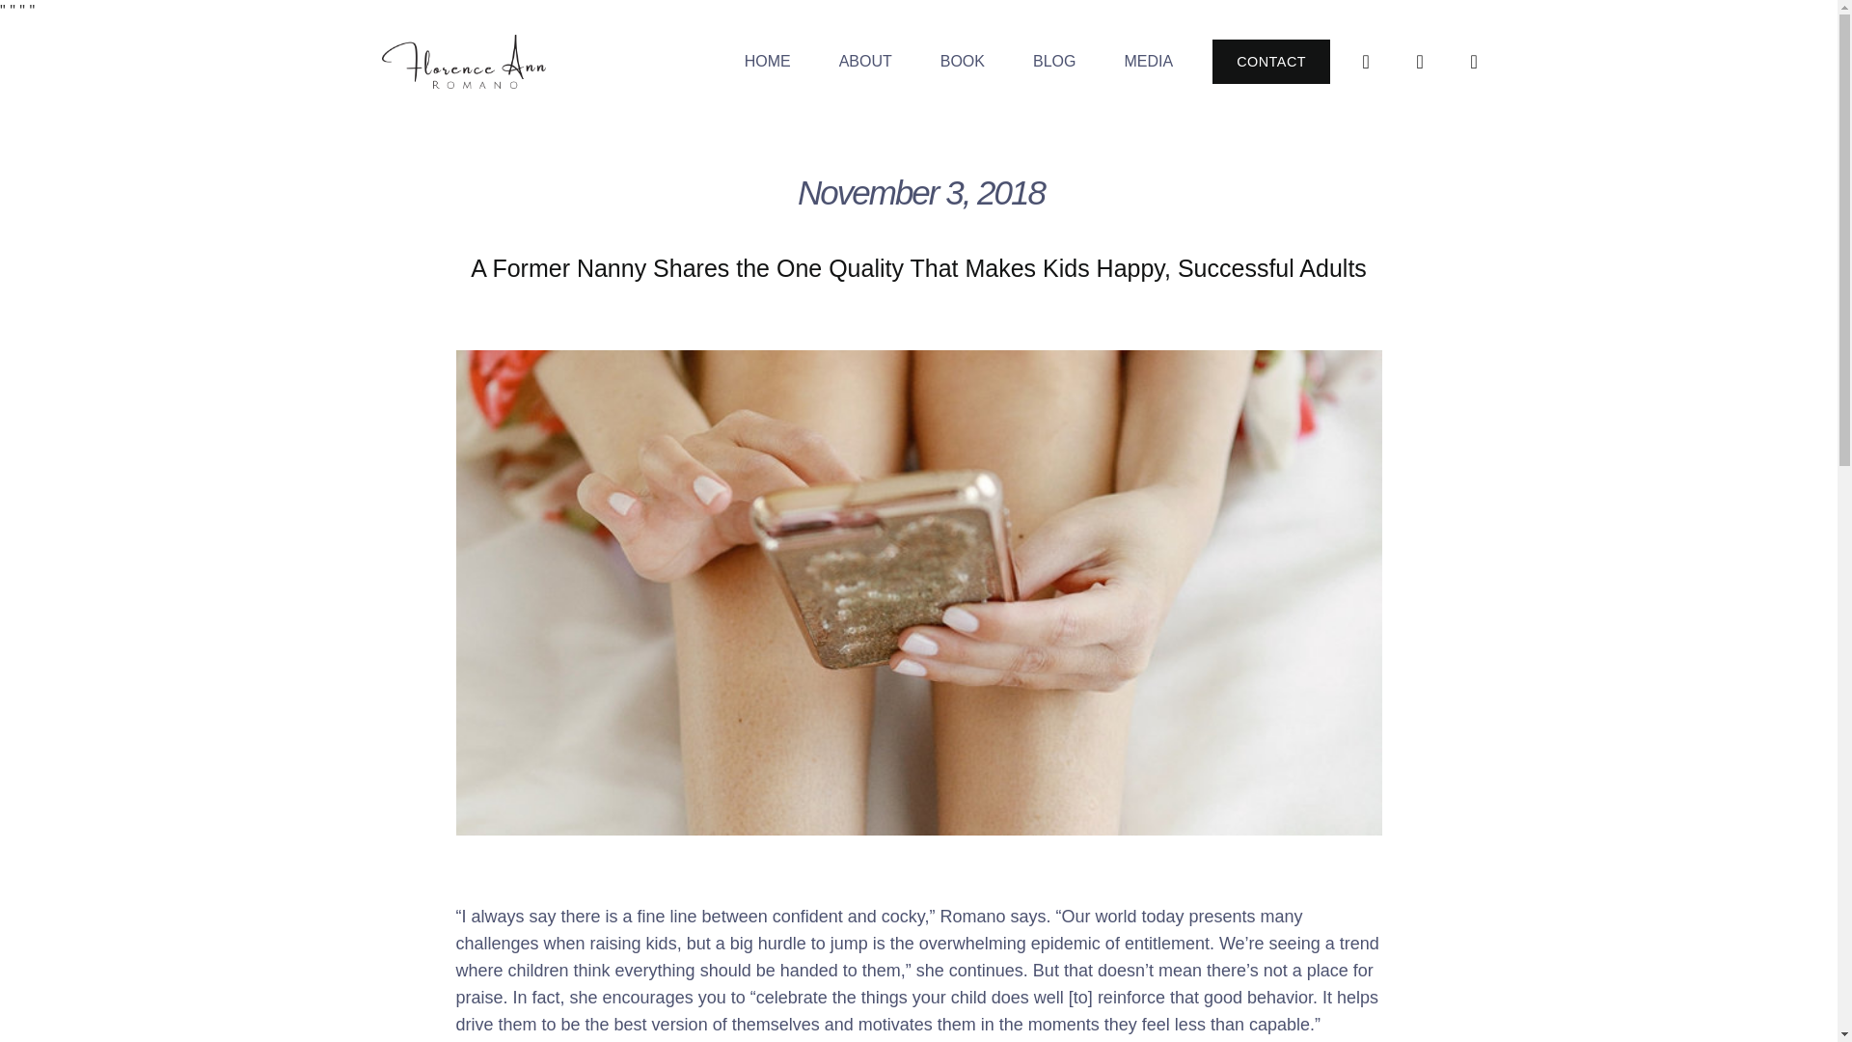  I want to click on ABOUT, so click(865, 62).